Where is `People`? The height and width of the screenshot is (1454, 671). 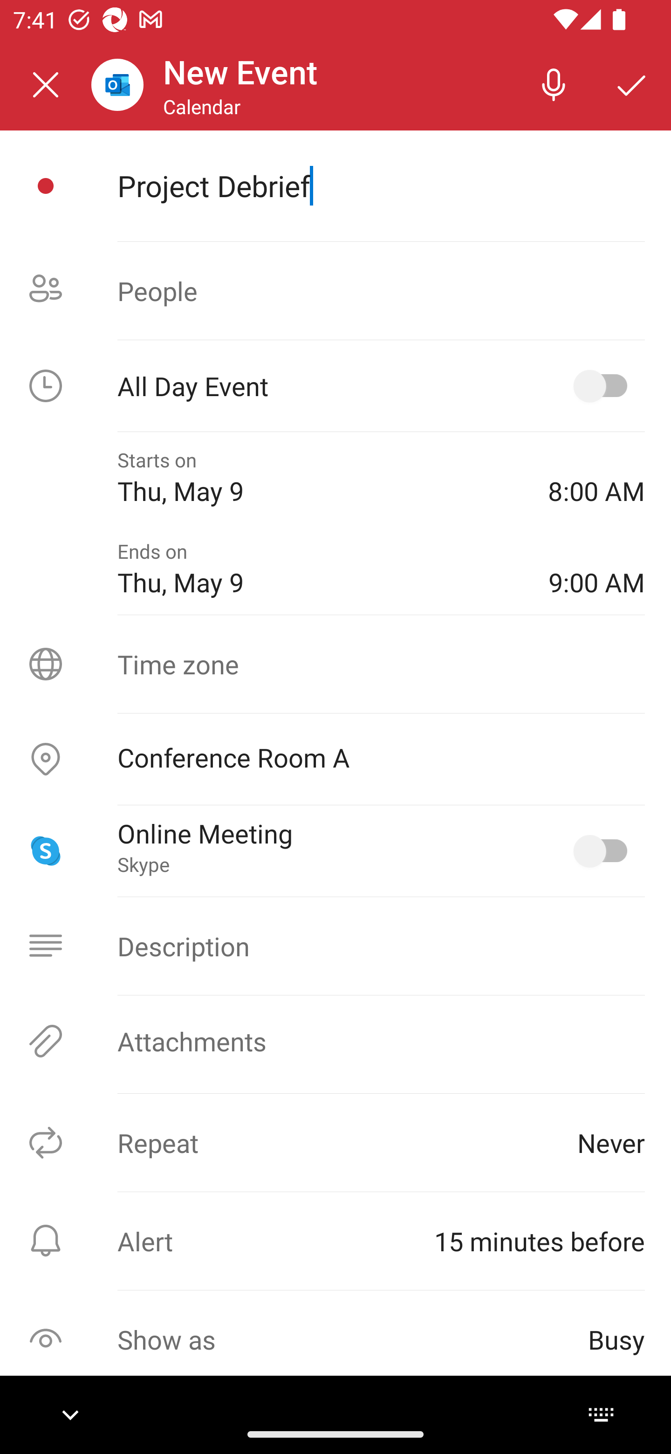
People is located at coordinates (335, 291).